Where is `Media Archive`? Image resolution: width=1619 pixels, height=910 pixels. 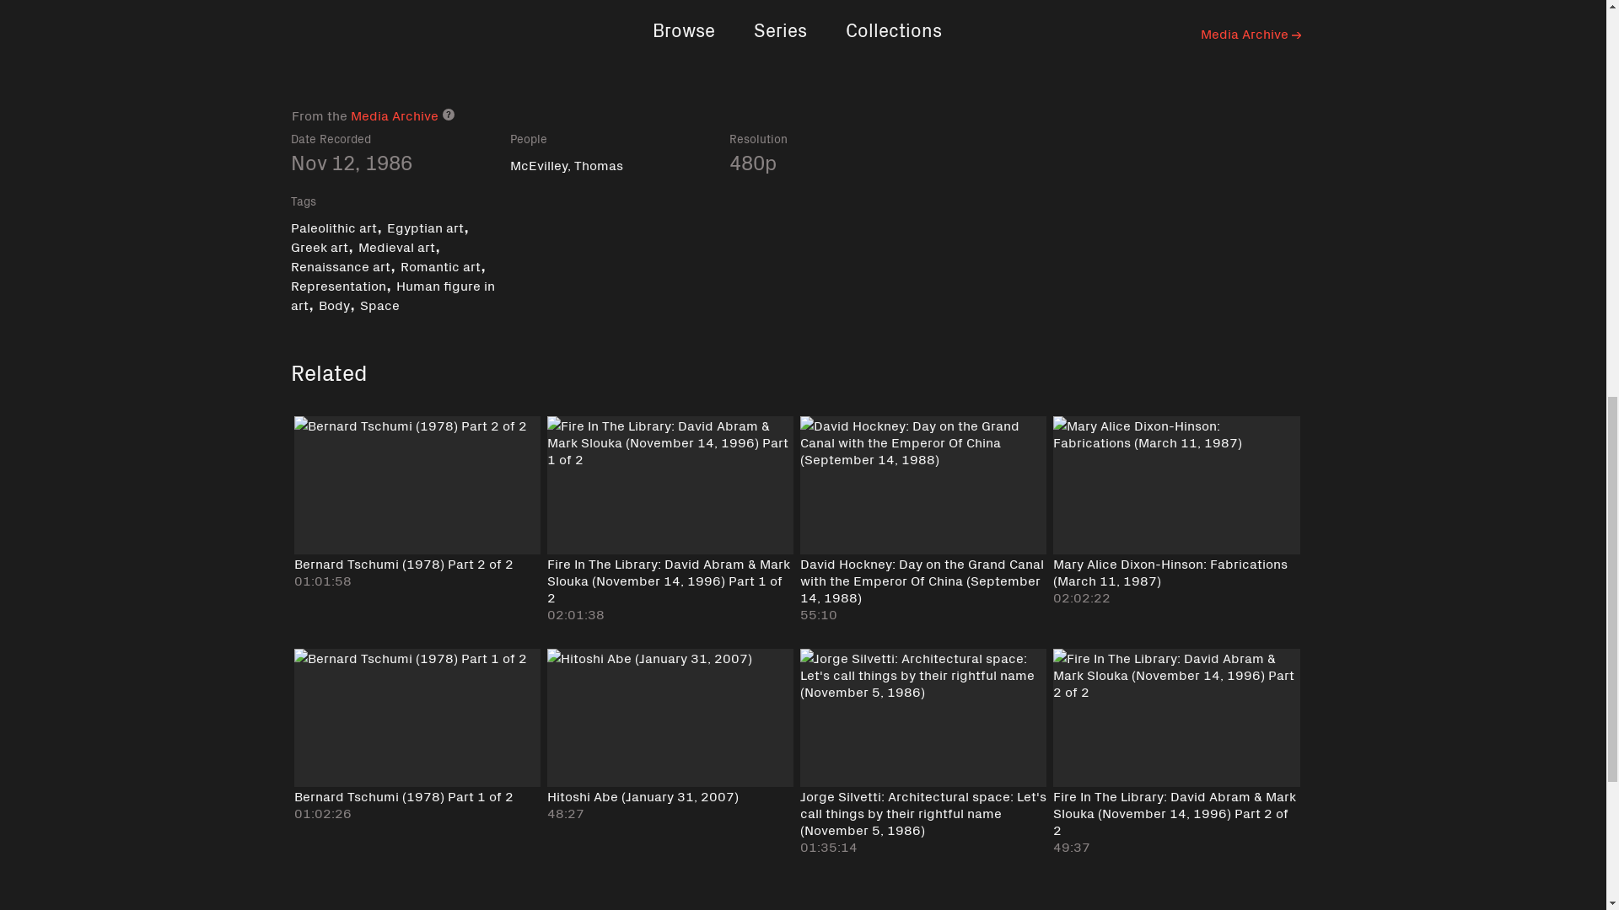
Media Archive is located at coordinates (395, 115).